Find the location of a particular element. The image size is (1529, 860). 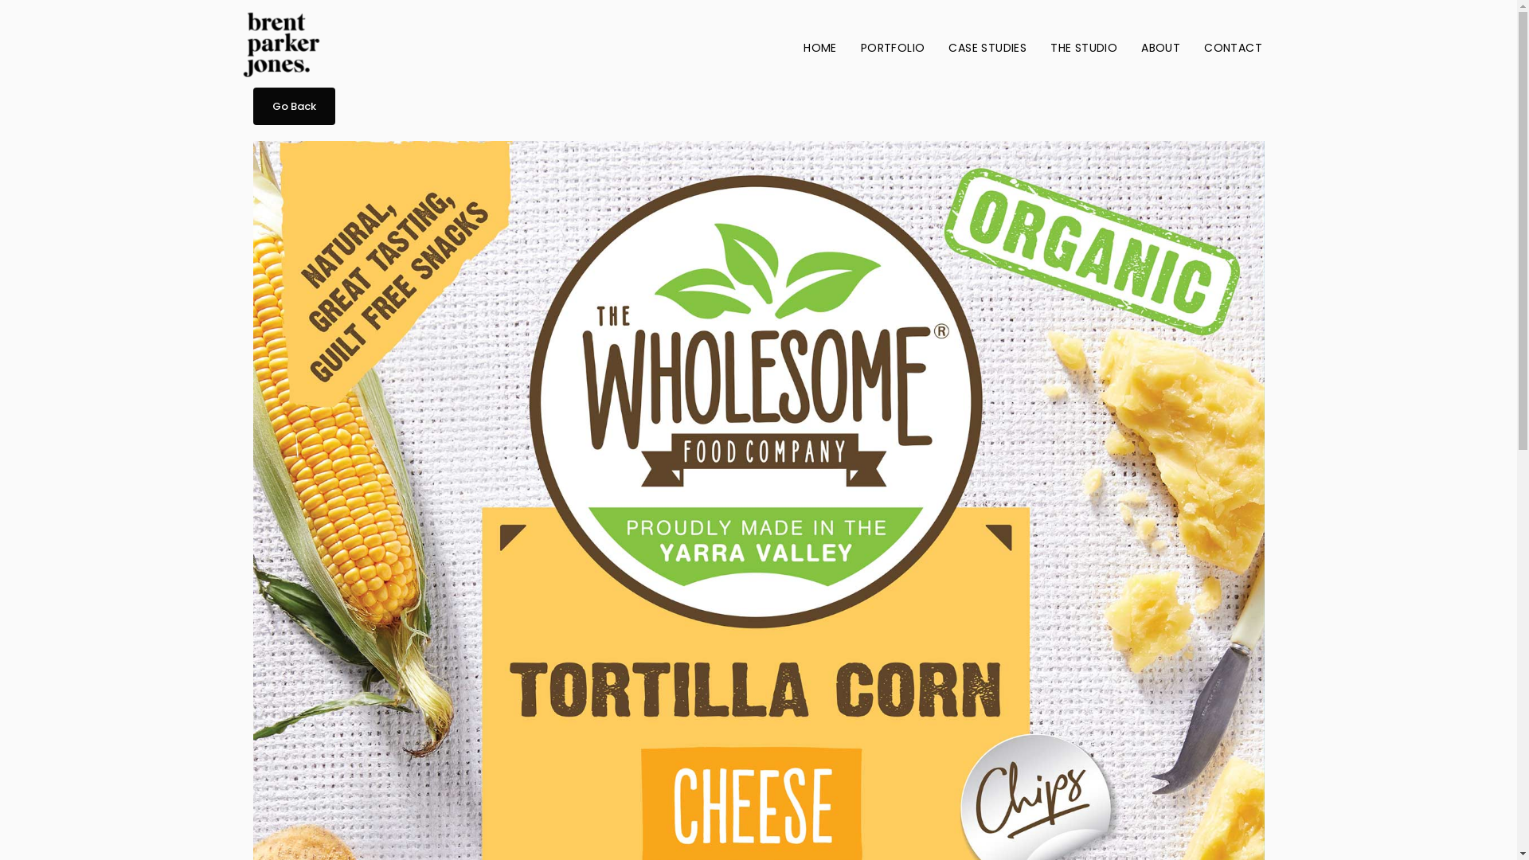

Go Back is located at coordinates (295, 107).